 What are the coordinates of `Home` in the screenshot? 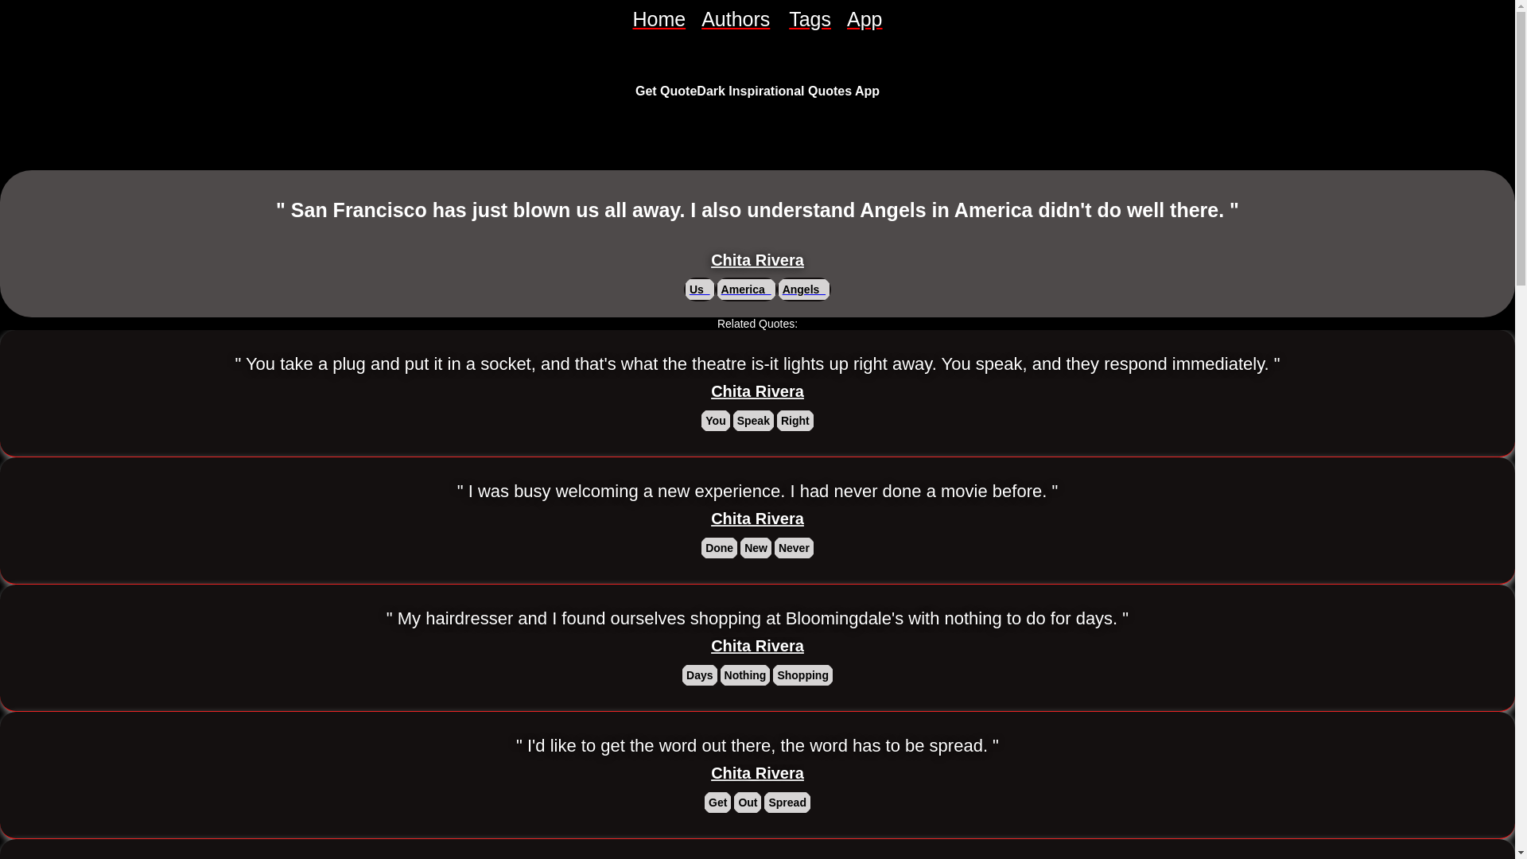 It's located at (659, 19).